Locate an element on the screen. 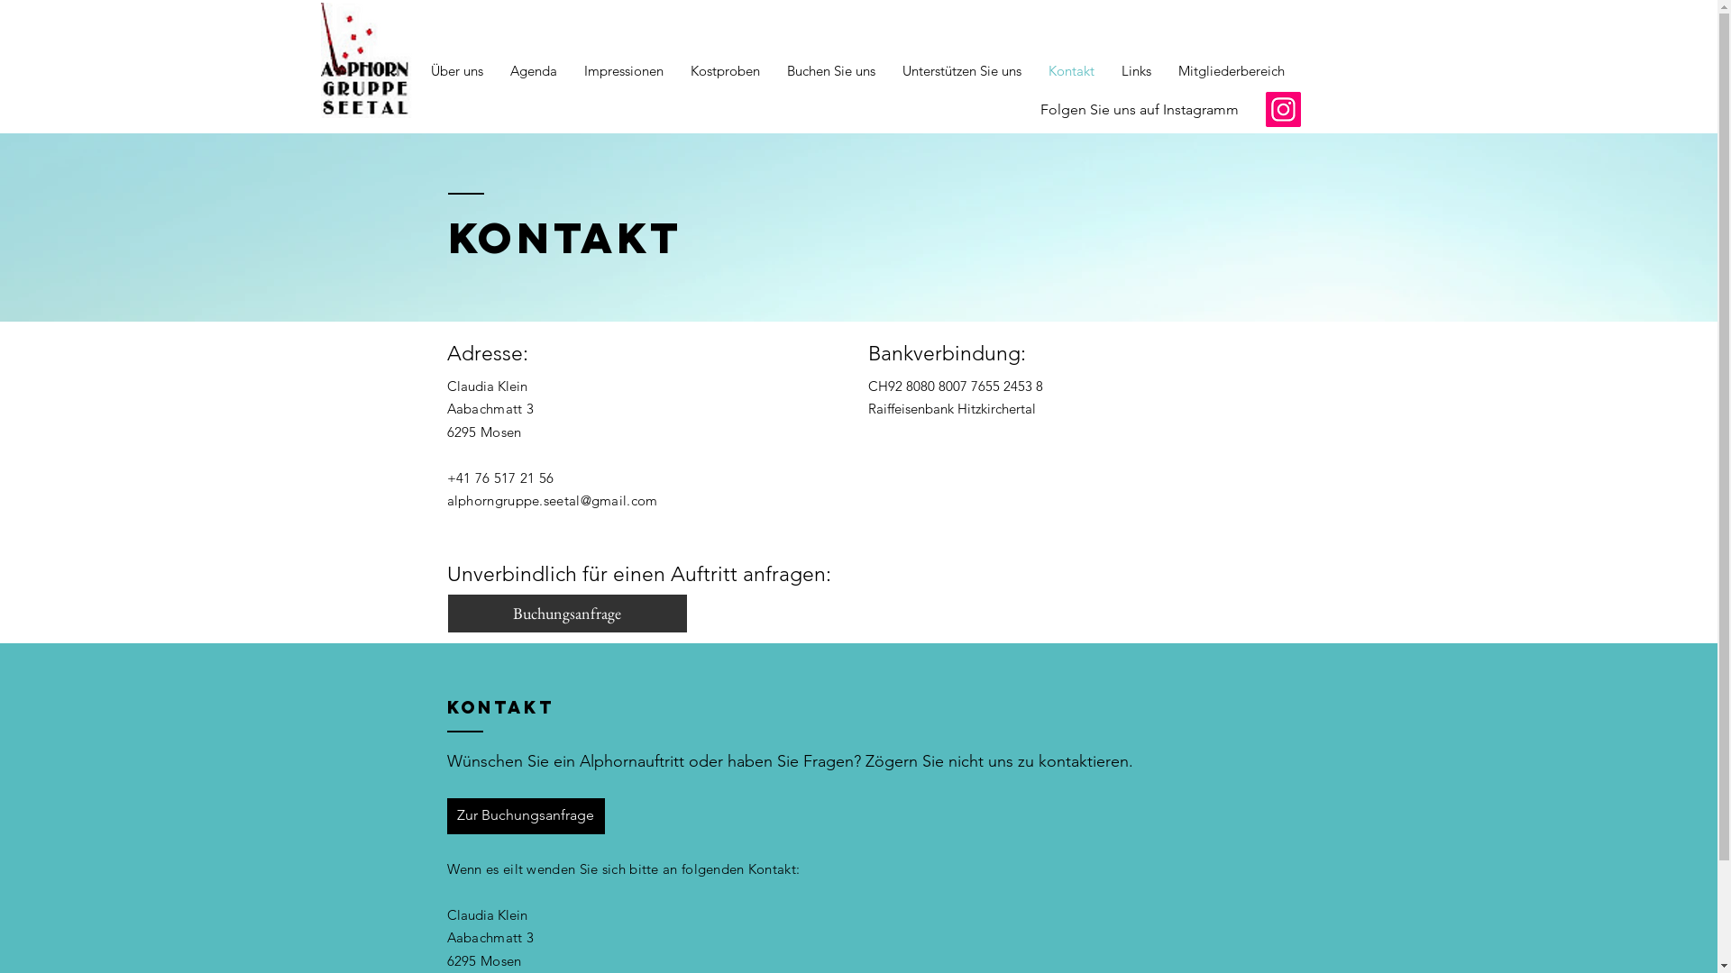 The height and width of the screenshot is (973, 1731). Mitgliederbereich is located at coordinates (1232, 71).